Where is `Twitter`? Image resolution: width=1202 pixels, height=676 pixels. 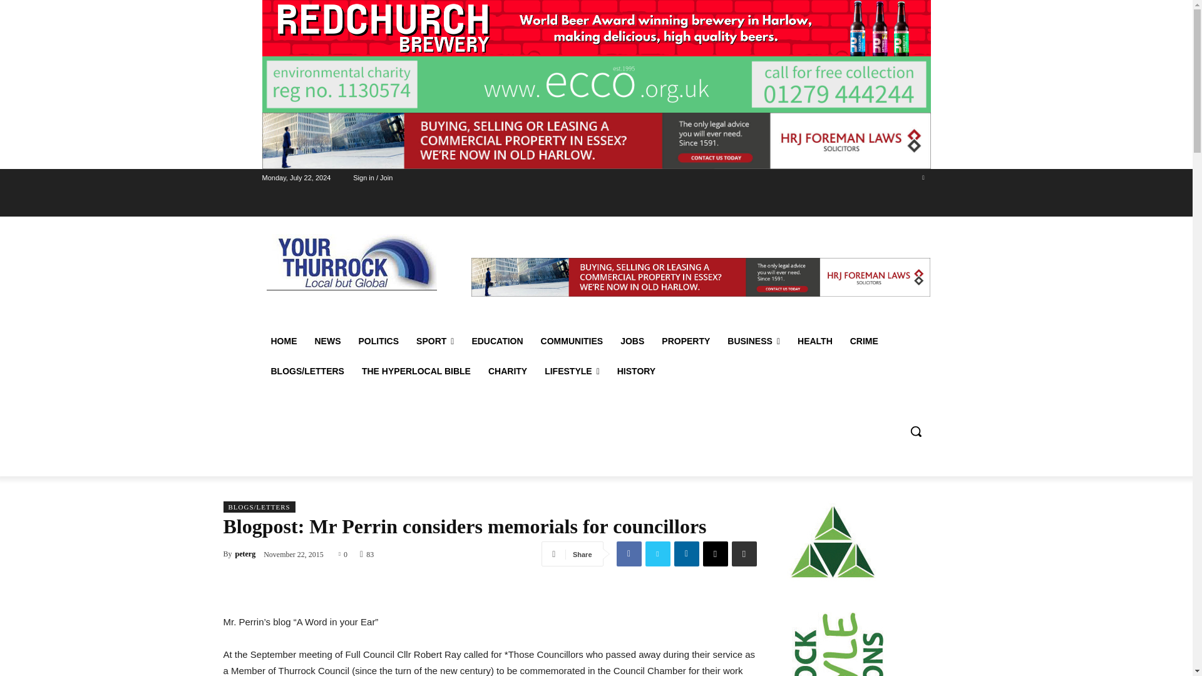
Twitter is located at coordinates (923, 178).